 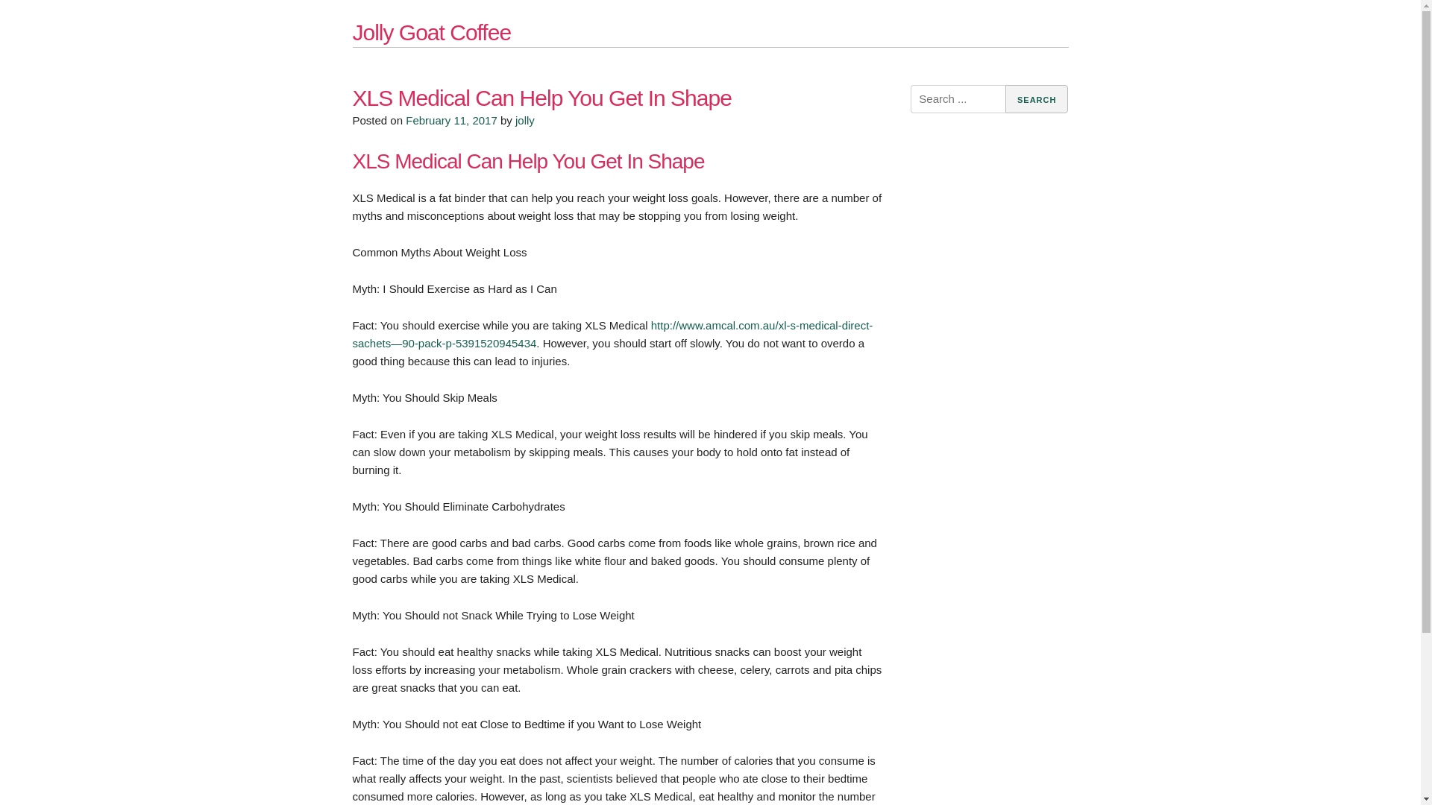 I want to click on jolly, so click(x=525, y=119).